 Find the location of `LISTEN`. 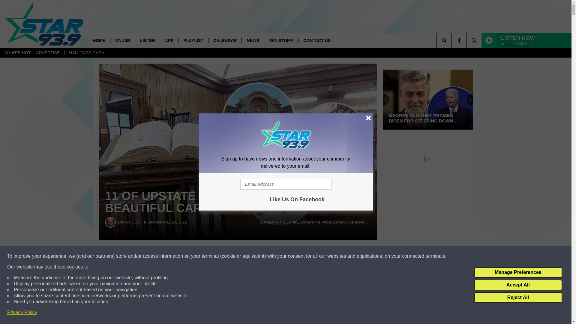

LISTEN is located at coordinates (147, 40).